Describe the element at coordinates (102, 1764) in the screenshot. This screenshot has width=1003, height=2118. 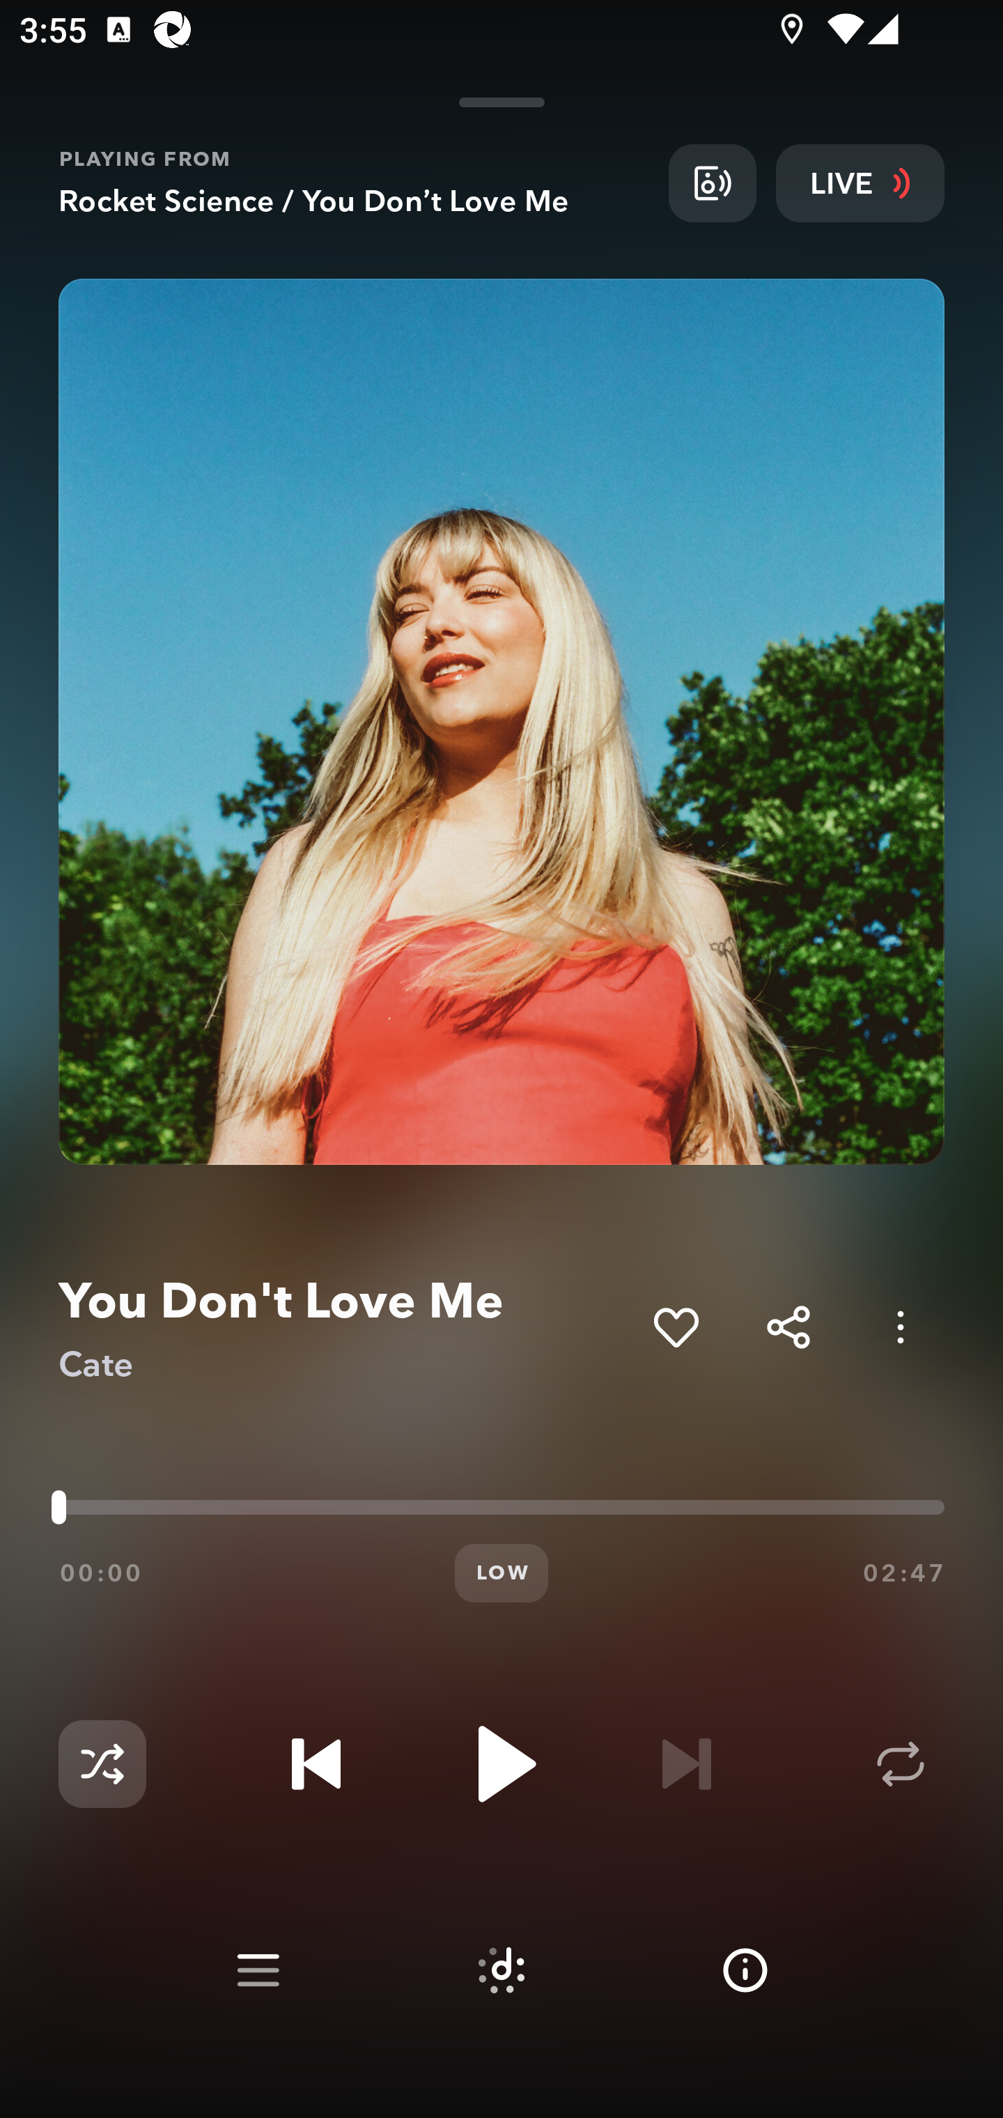
I see `Shuffle enabled` at that location.